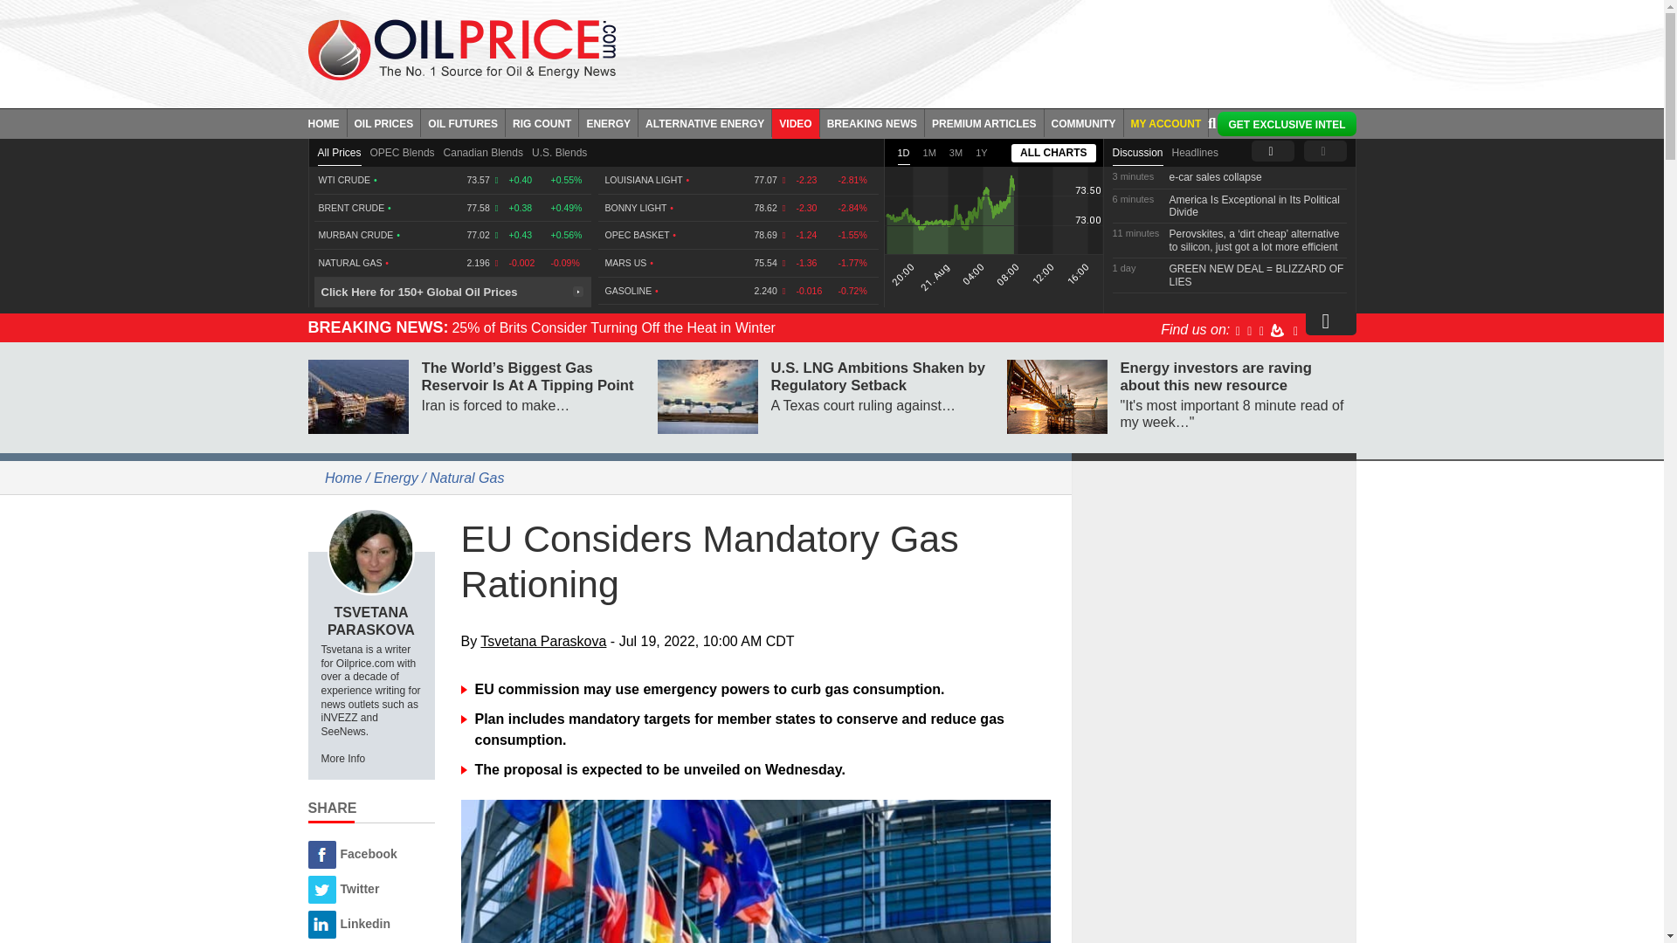 The height and width of the screenshot is (943, 1677). What do you see at coordinates (370, 552) in the screenshot?
I see `Tsvetana Paraskova` at bounding box center [370, 552].